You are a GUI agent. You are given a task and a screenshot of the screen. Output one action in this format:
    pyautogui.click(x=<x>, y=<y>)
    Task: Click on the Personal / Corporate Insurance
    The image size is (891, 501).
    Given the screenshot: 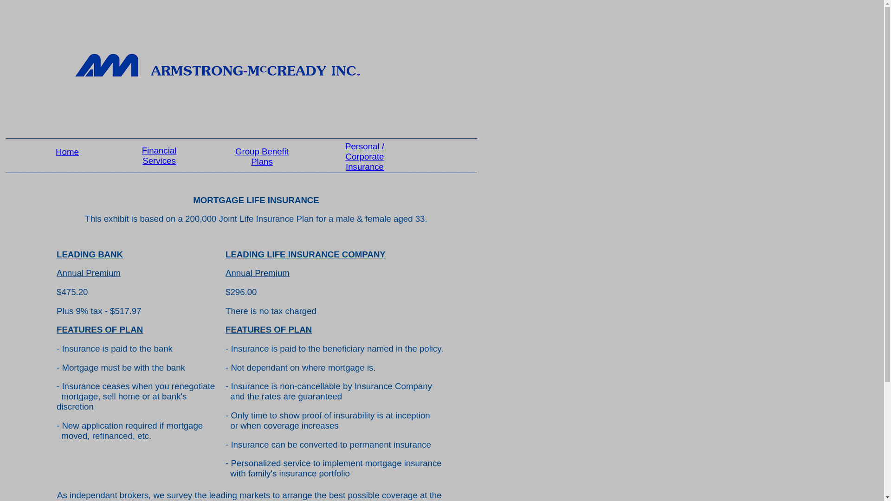 What is the action you would take?
    pyautogui.click(x=365, y=157)
    